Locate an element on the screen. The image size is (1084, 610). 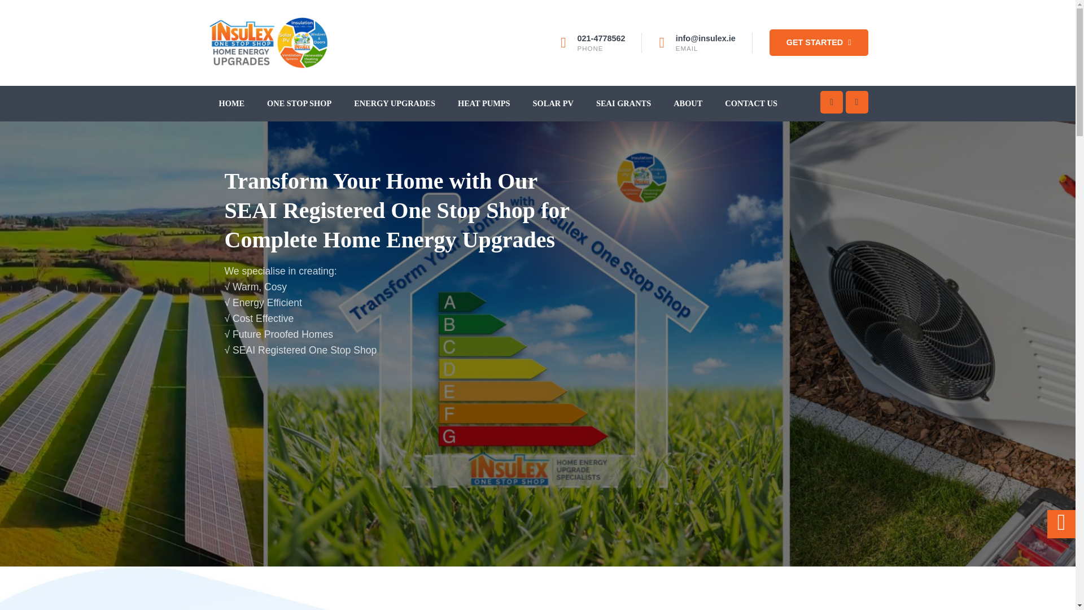
021-4778562 is located at coordinates (601, 38).